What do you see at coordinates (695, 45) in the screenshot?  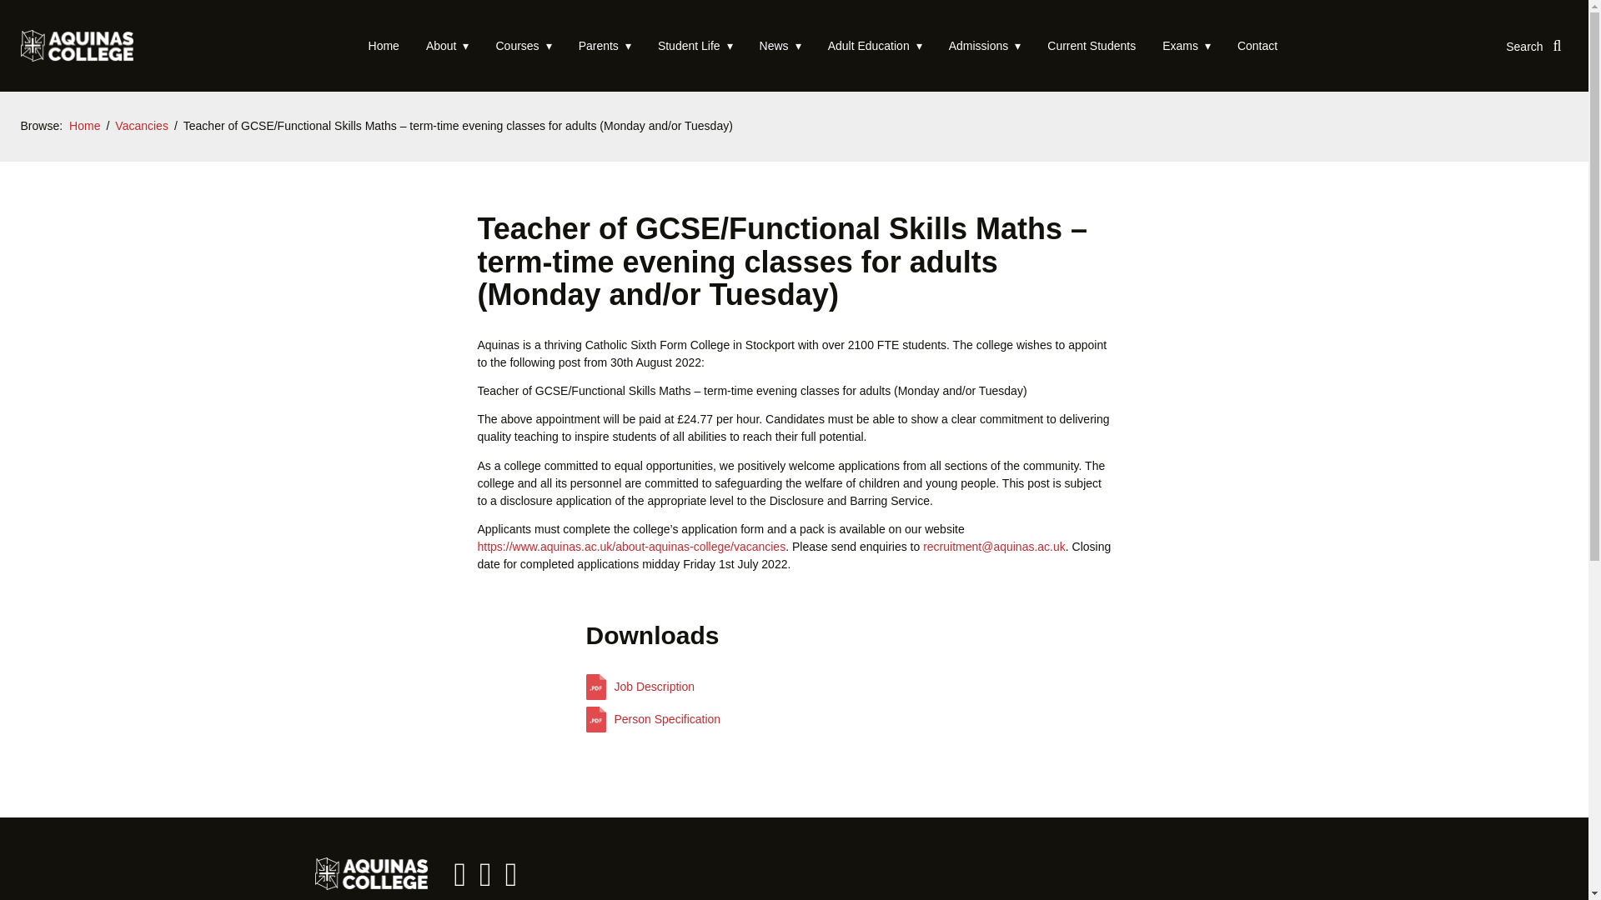 I see `Student Life` at bounding box center [695, 45].